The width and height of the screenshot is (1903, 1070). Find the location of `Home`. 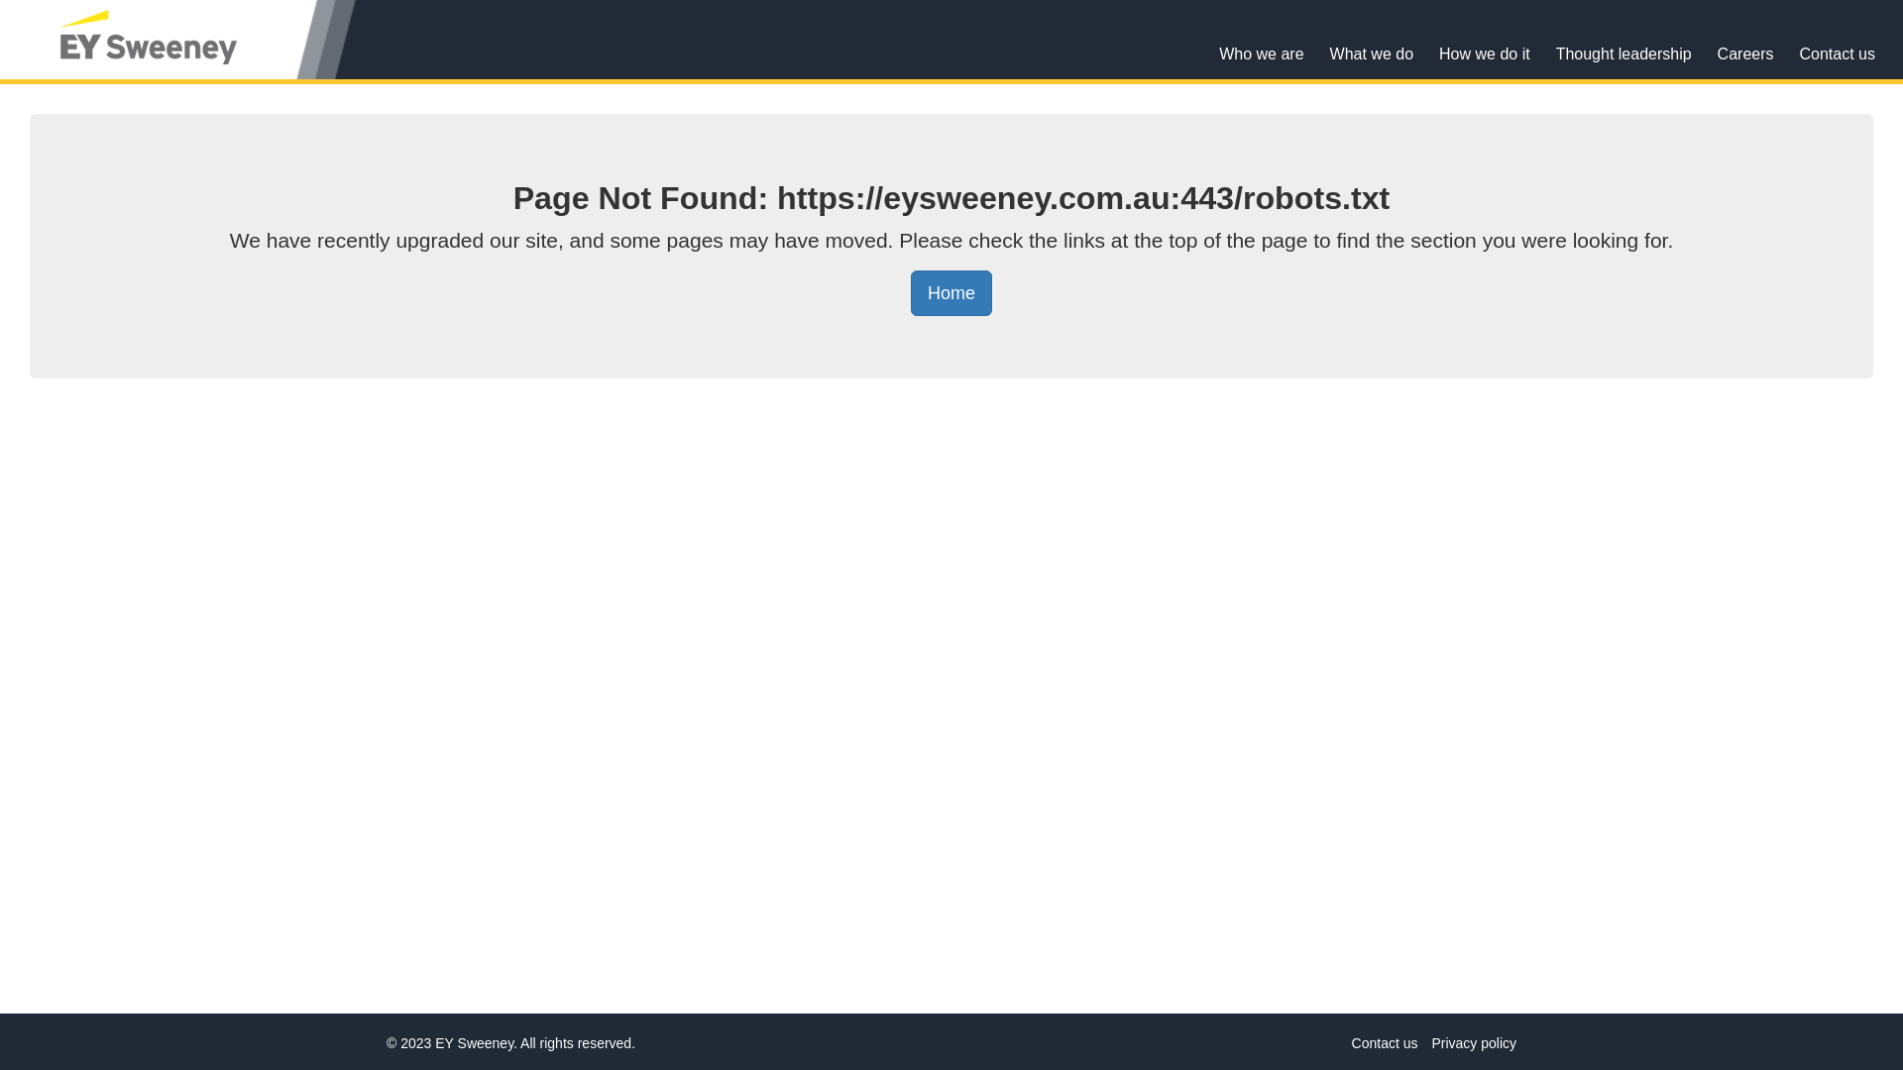

Home is located at coordinates (951, 293).